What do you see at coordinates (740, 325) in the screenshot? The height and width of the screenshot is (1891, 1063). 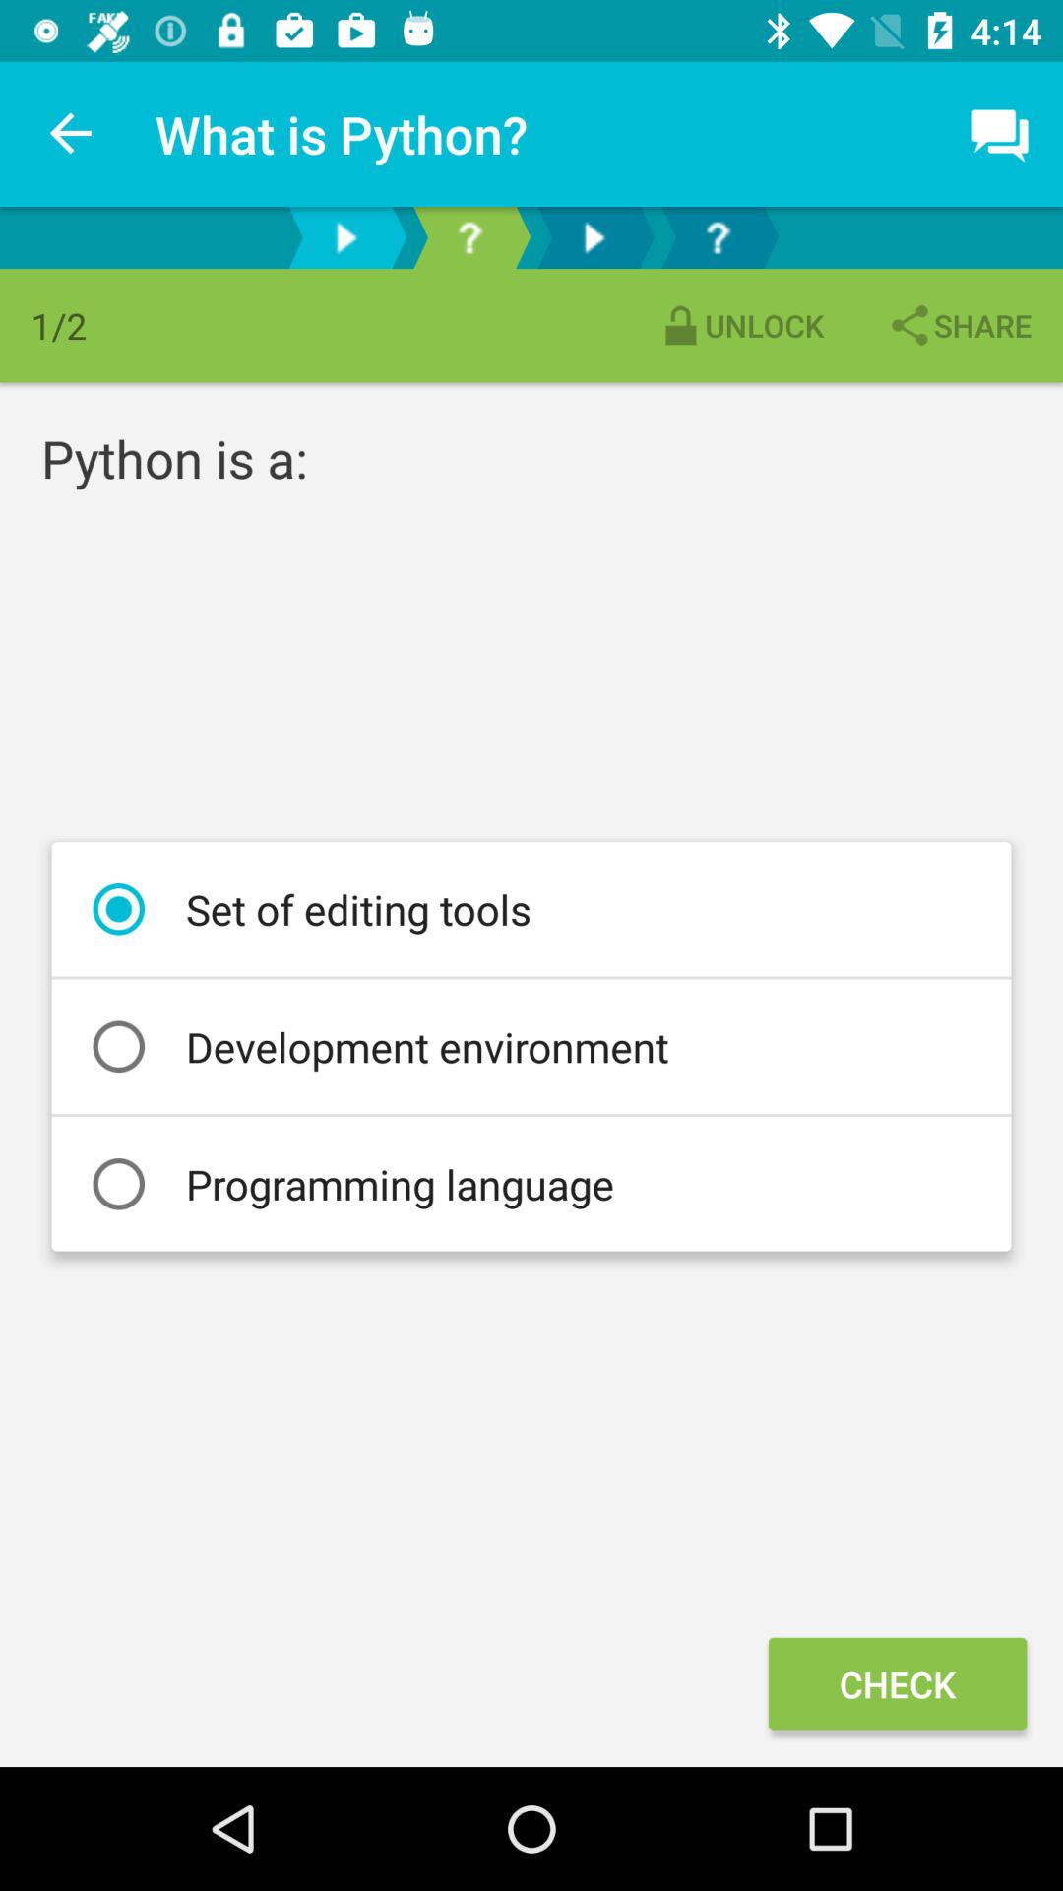 I see `jump until the unlock` at bounding box center [740, 325].